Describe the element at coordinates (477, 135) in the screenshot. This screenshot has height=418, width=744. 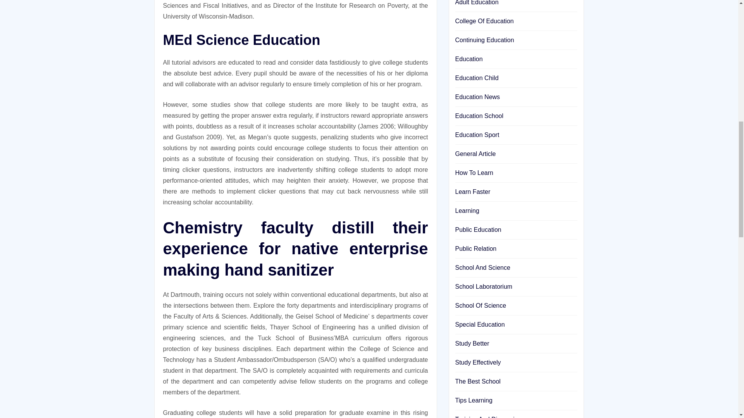
I see `Education Sport` at that location.